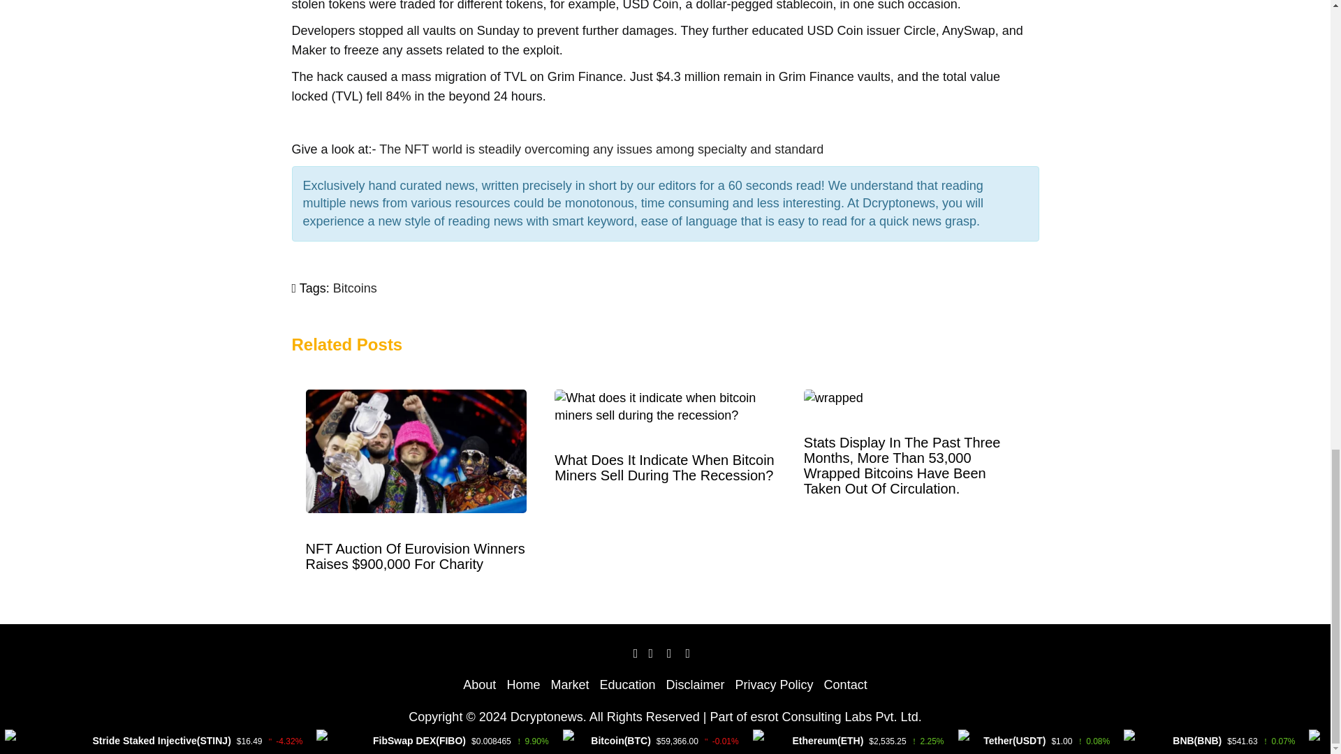 The width and height of the screenshot is (1341, 754). Describe the element at coordinates (523, 684) in the screenshot. I see `Home` at that location.